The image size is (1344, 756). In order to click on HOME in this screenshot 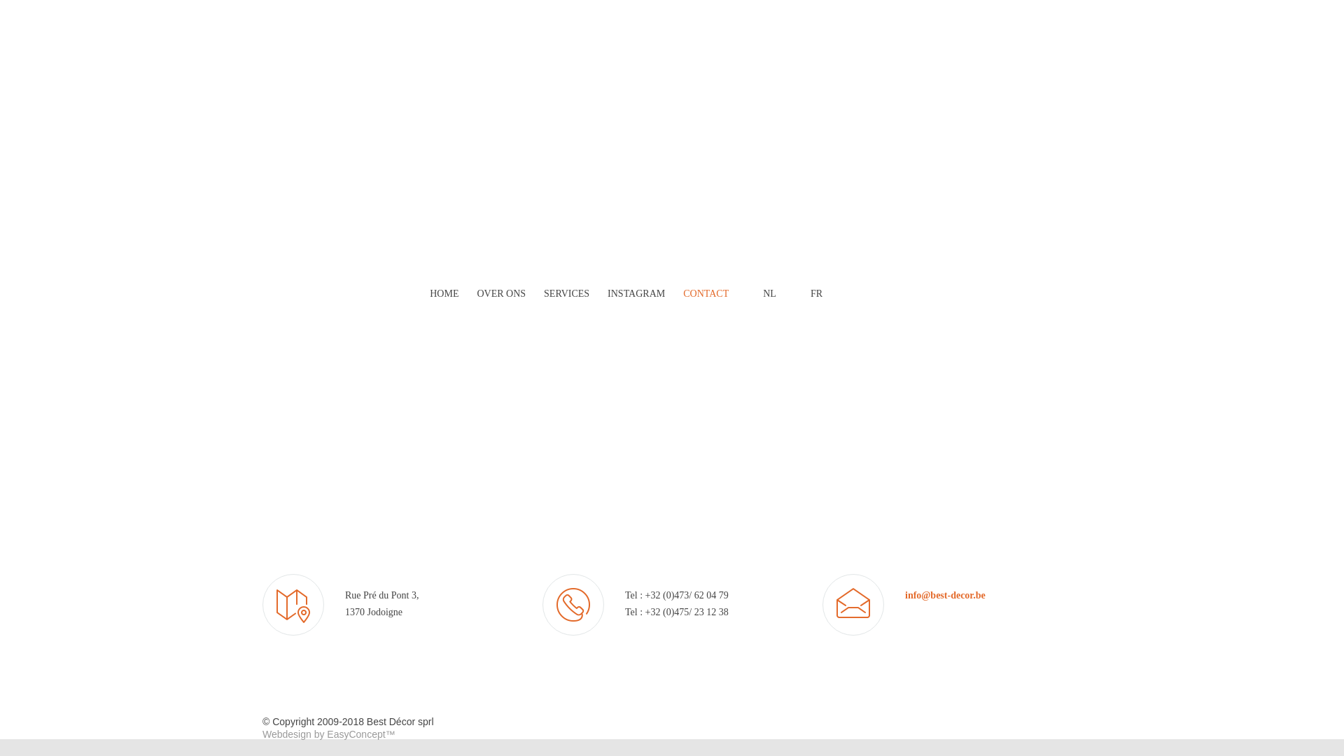, I will do `click(435, 294)`.